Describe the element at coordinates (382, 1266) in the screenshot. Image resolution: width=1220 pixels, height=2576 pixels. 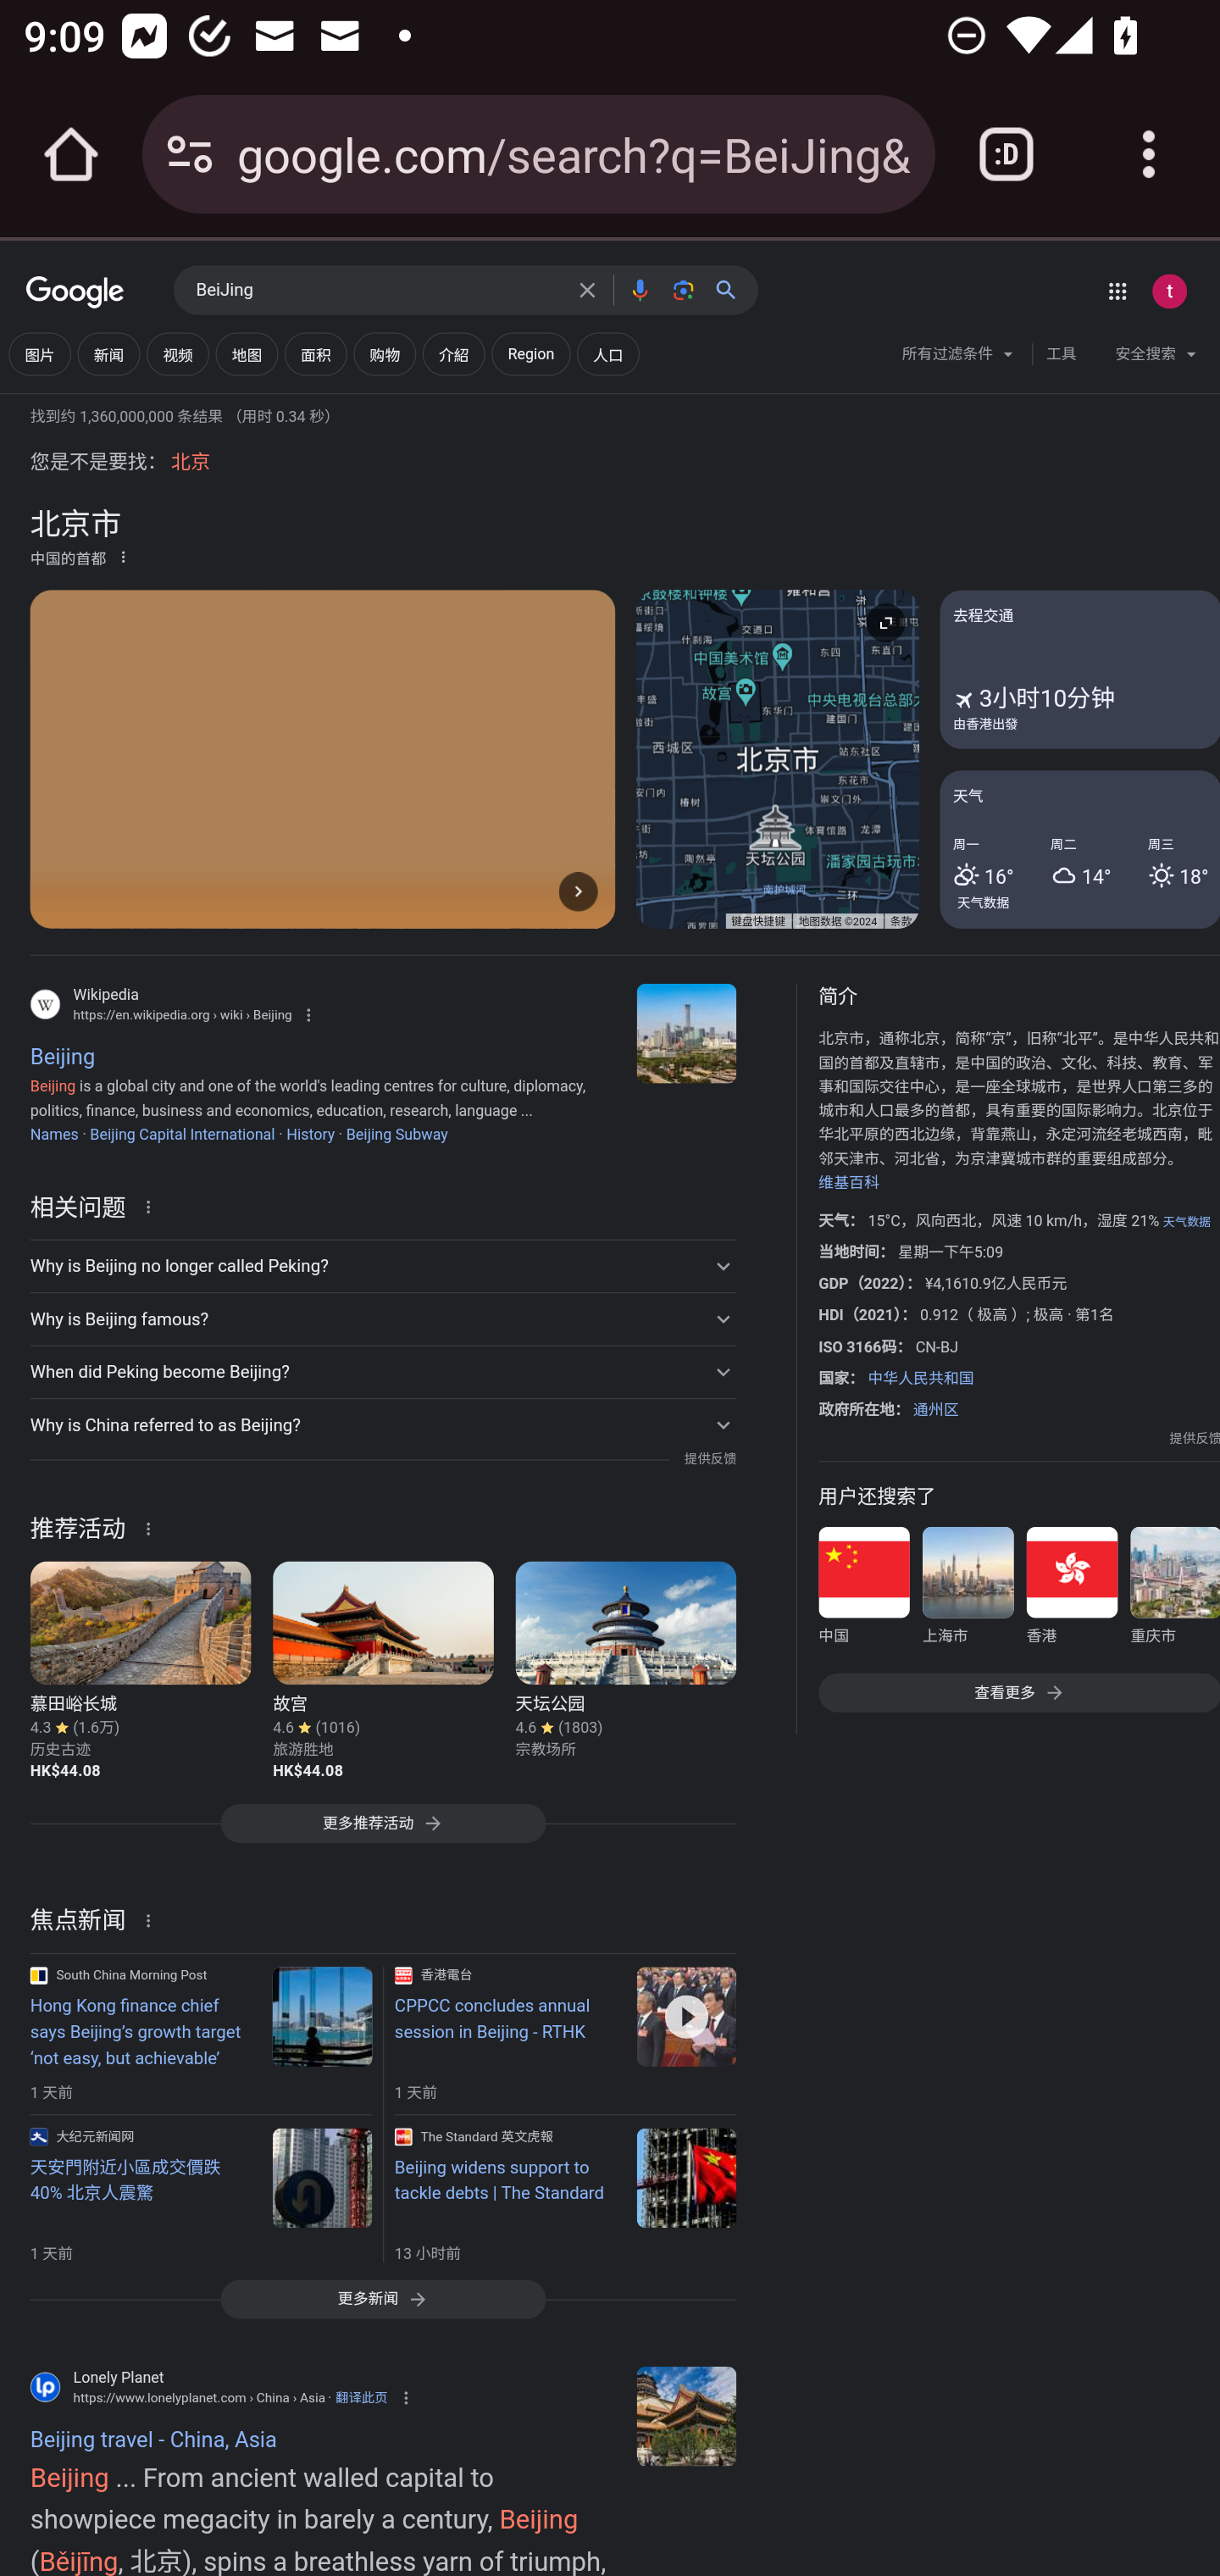
I see `Why is Beijing no longer called Peking?` at that location.